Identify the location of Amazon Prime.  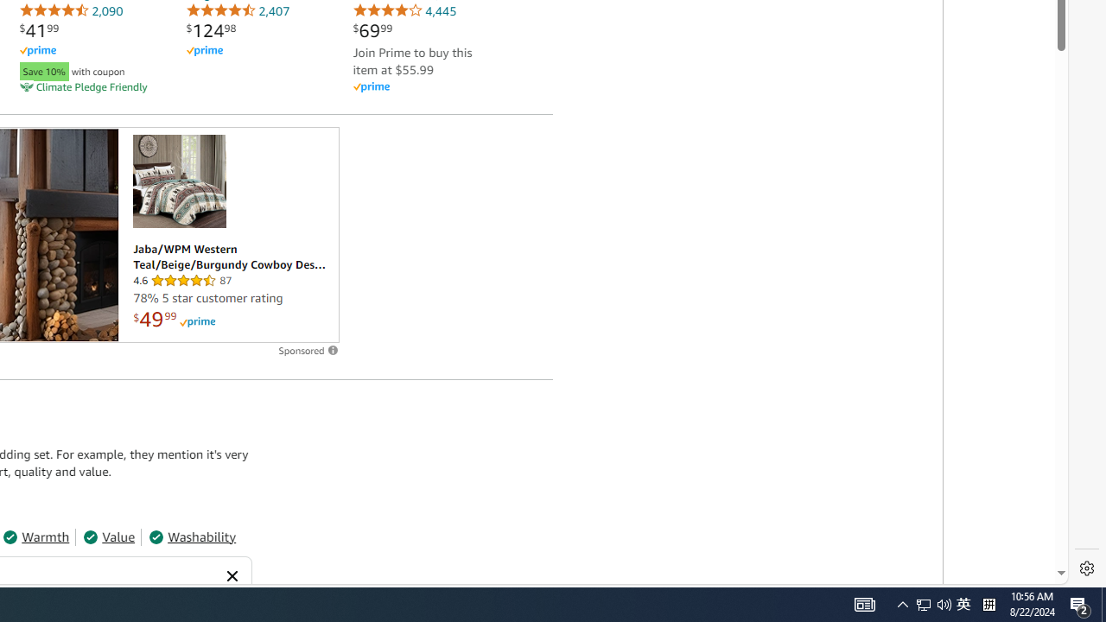
(371, 88).